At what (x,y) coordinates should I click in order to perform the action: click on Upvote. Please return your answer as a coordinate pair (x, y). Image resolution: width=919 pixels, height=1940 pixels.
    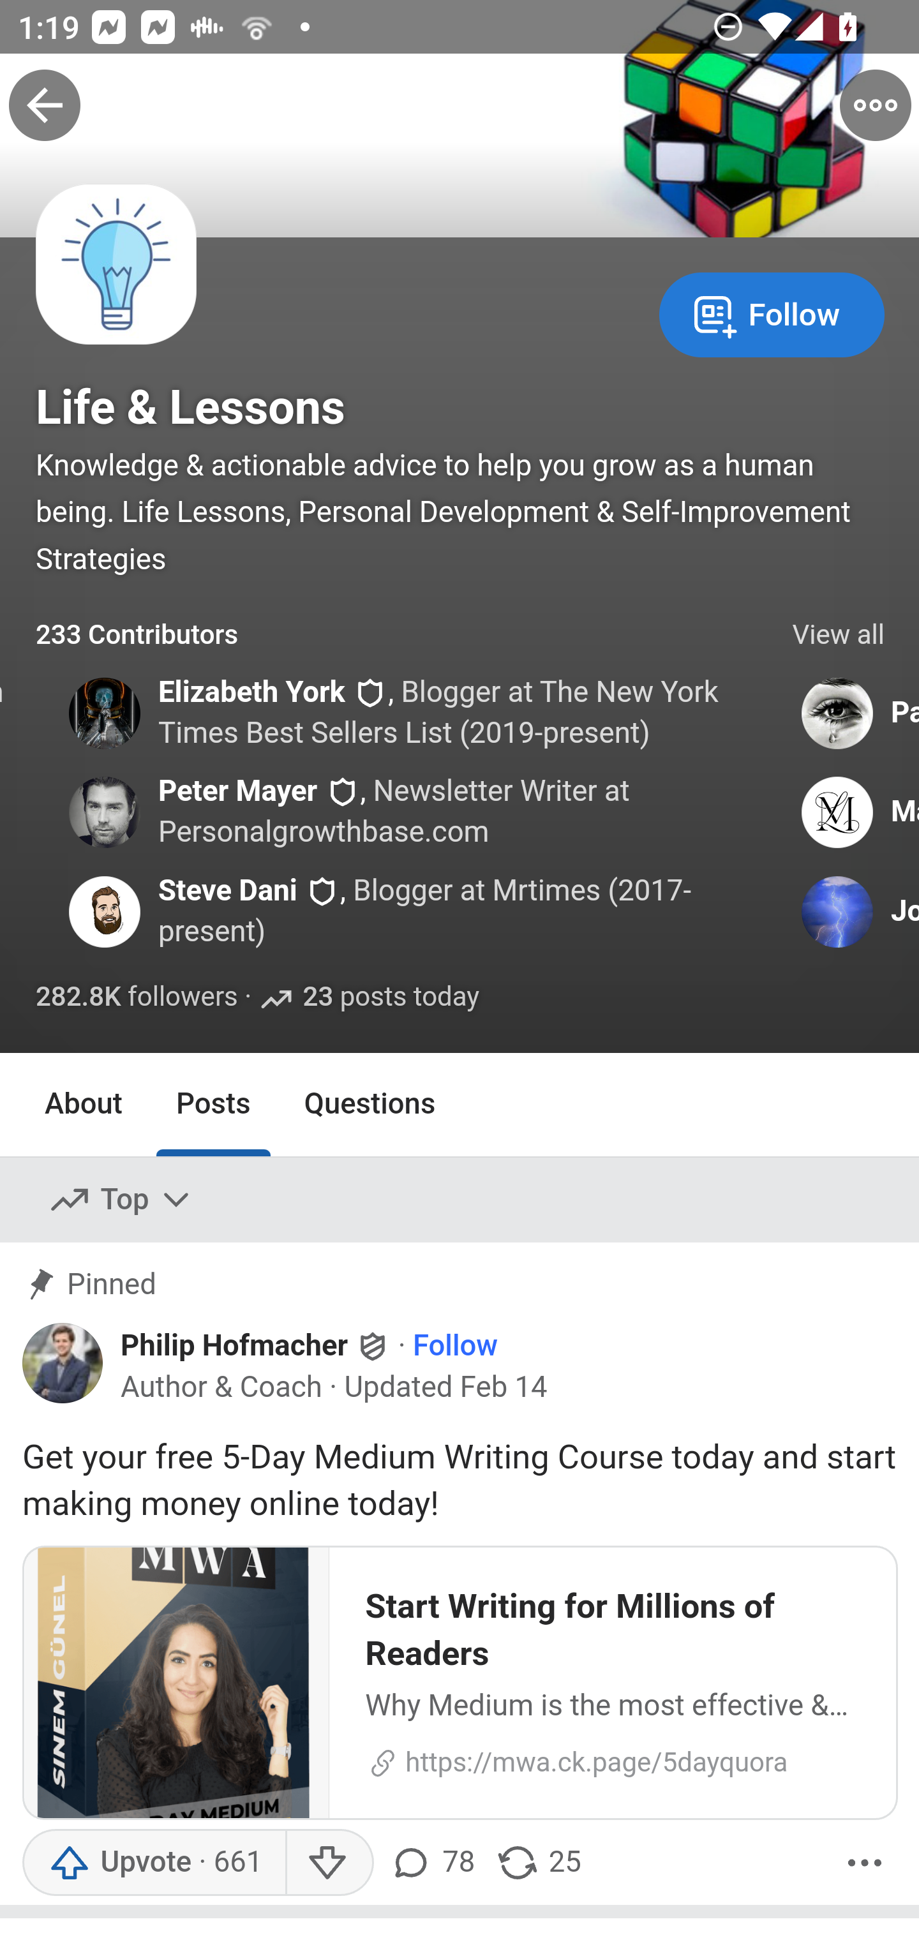
    Looking at the image, I should click on (153, 1863).